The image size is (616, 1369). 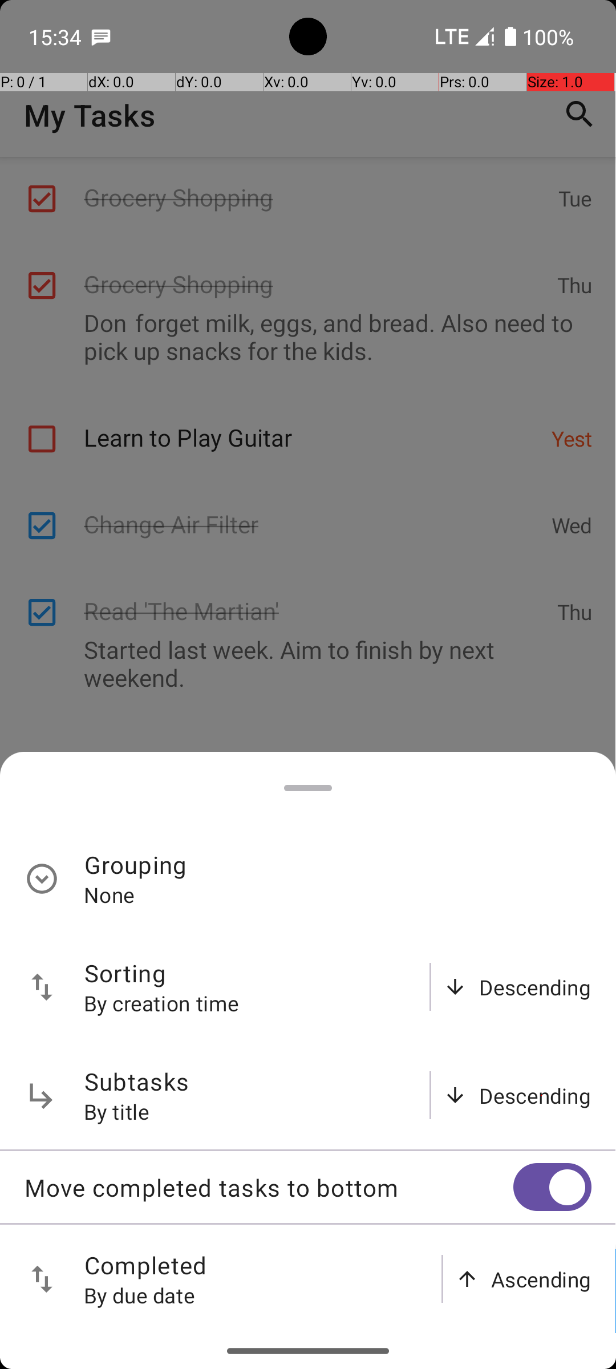 I want to click on By title, so click(x=117, y=1111).